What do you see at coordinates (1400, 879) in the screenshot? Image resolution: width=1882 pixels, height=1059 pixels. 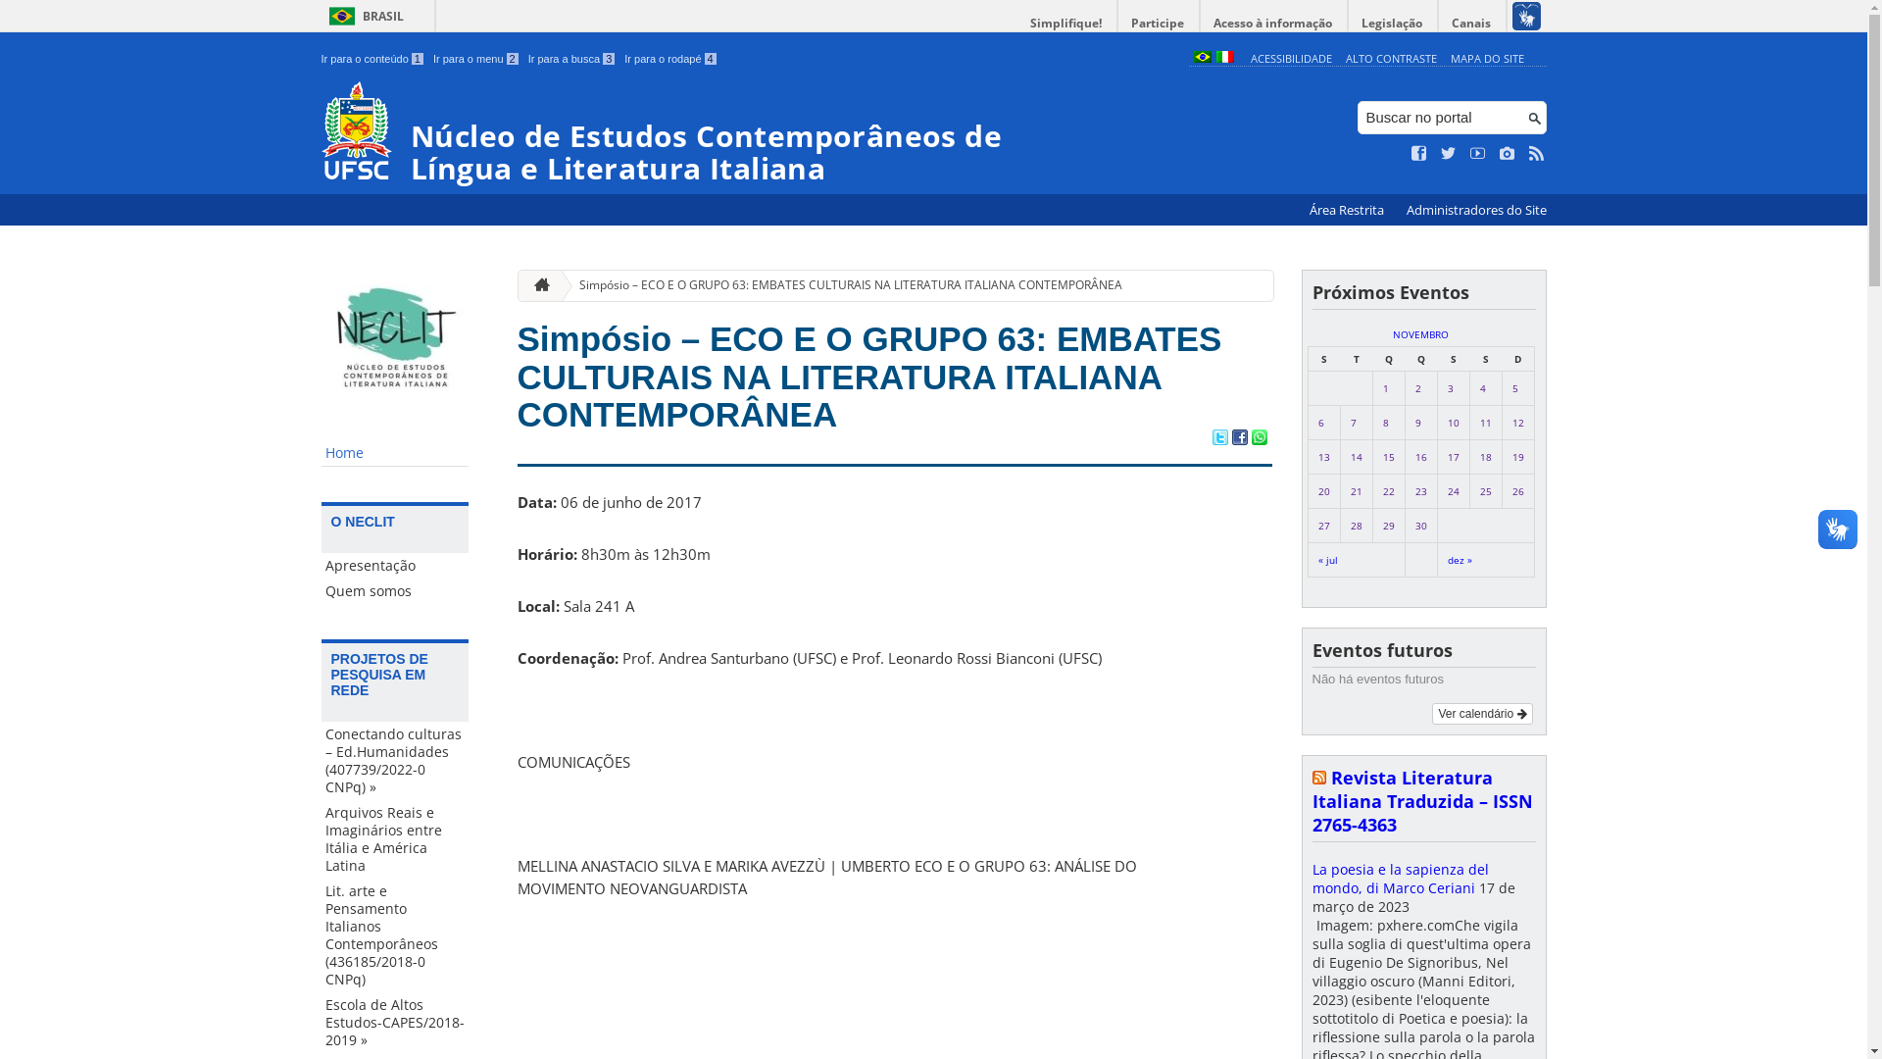 I see `La poesia e la sapienza del mondo, di Marco Ceriani` at bounding box center [1400, 879].